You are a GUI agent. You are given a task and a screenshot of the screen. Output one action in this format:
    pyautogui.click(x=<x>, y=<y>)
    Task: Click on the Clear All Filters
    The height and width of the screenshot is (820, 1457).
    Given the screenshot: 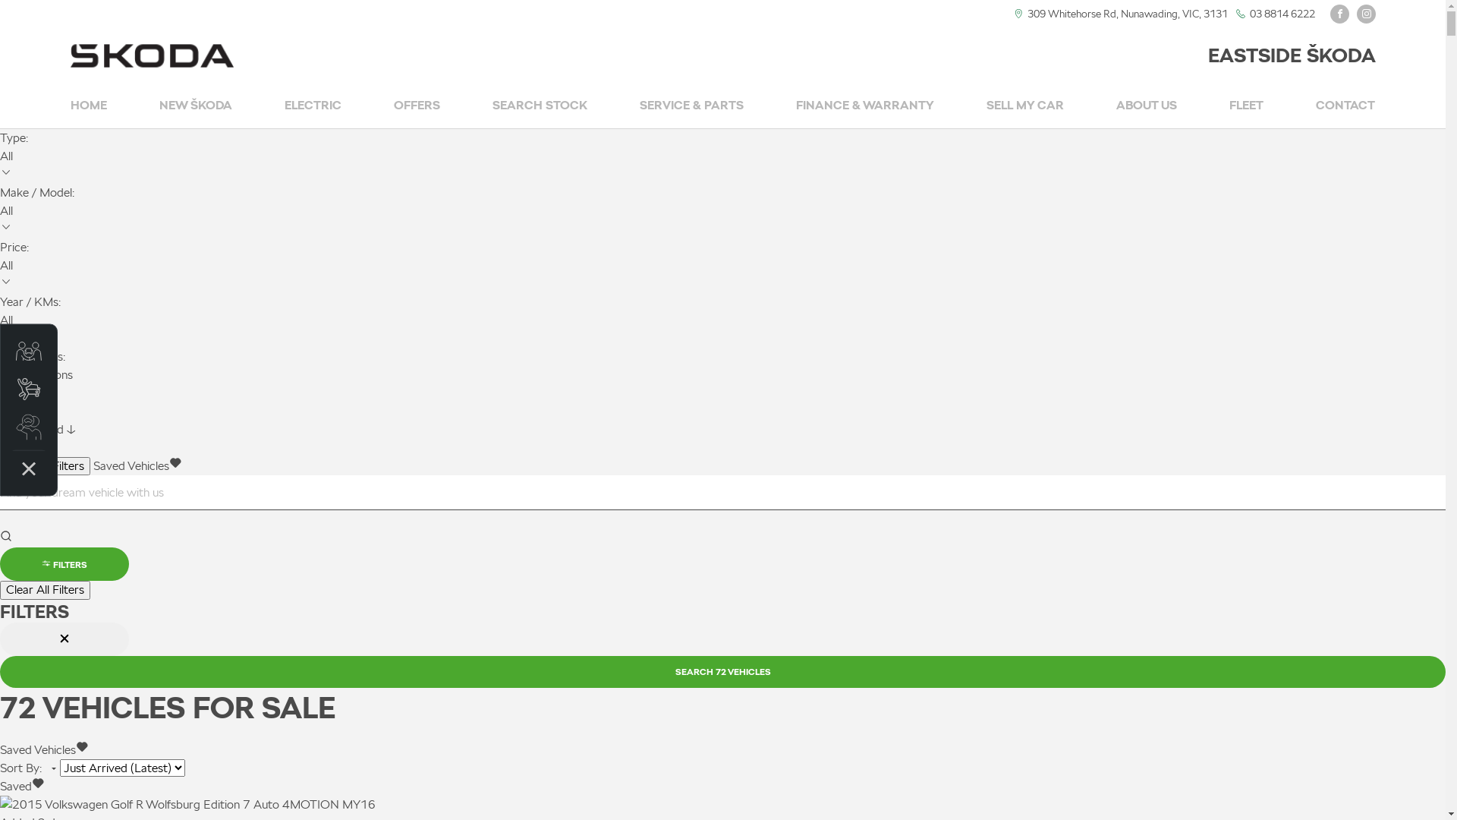 What is the action you would take?
    pyautogui.click(x=46, y=466)
    